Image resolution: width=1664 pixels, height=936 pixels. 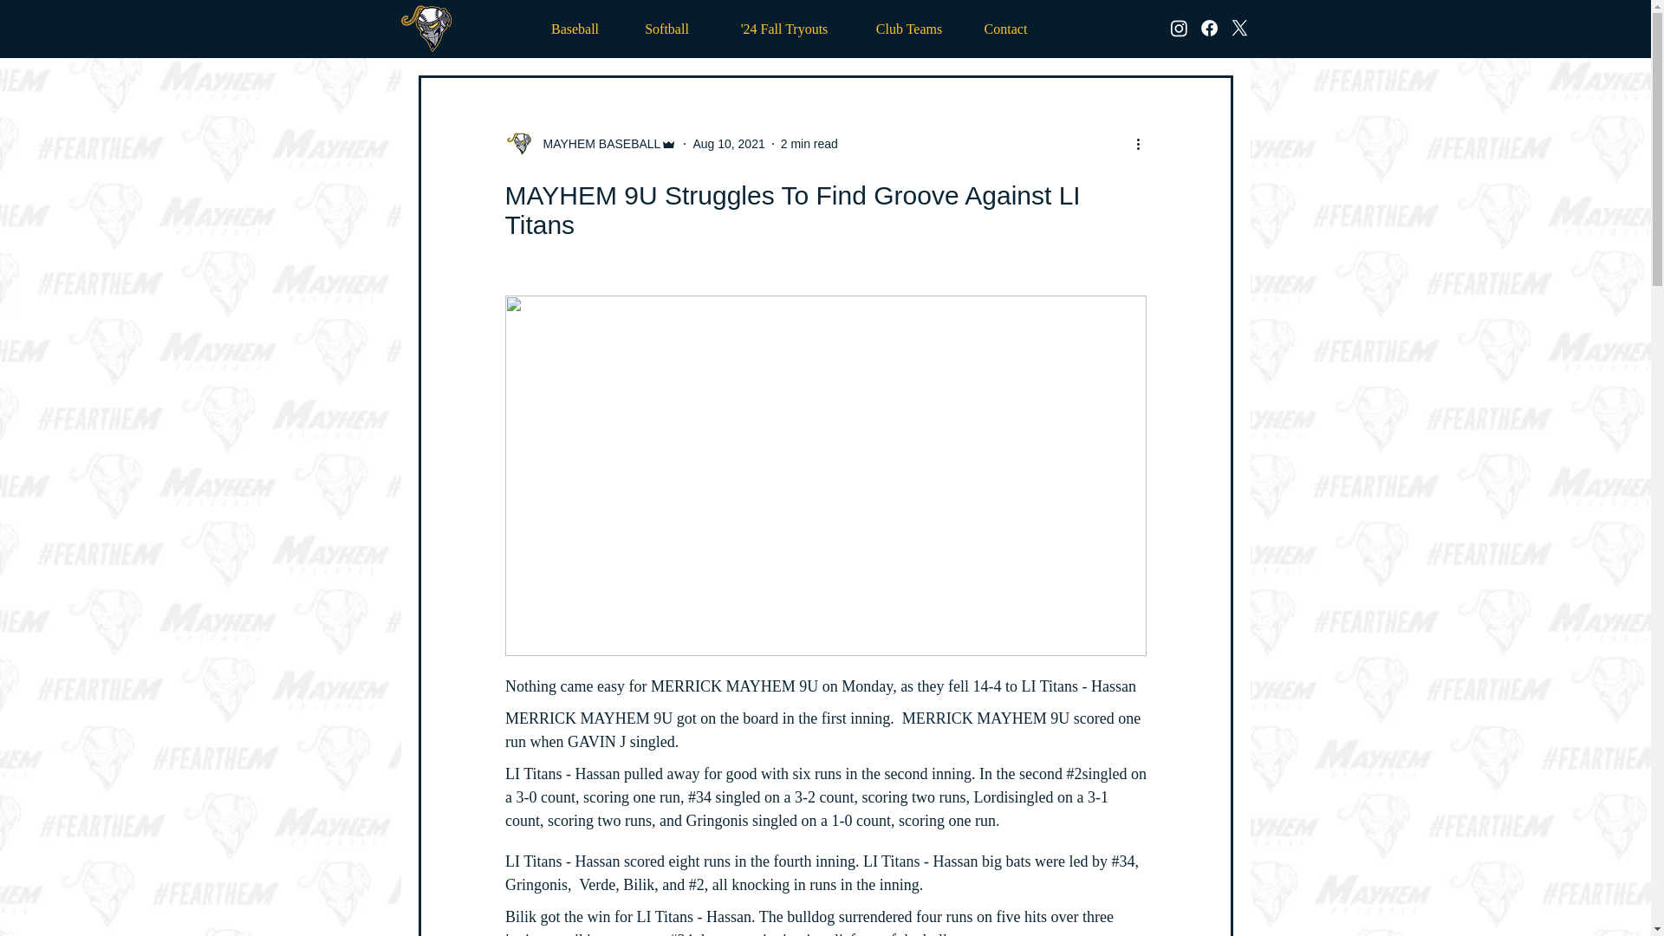 What do you see at coordinates (590, 144) in the screenshot?
I see `MAYHEM BASEBALL` at bounding box center [590, 144].